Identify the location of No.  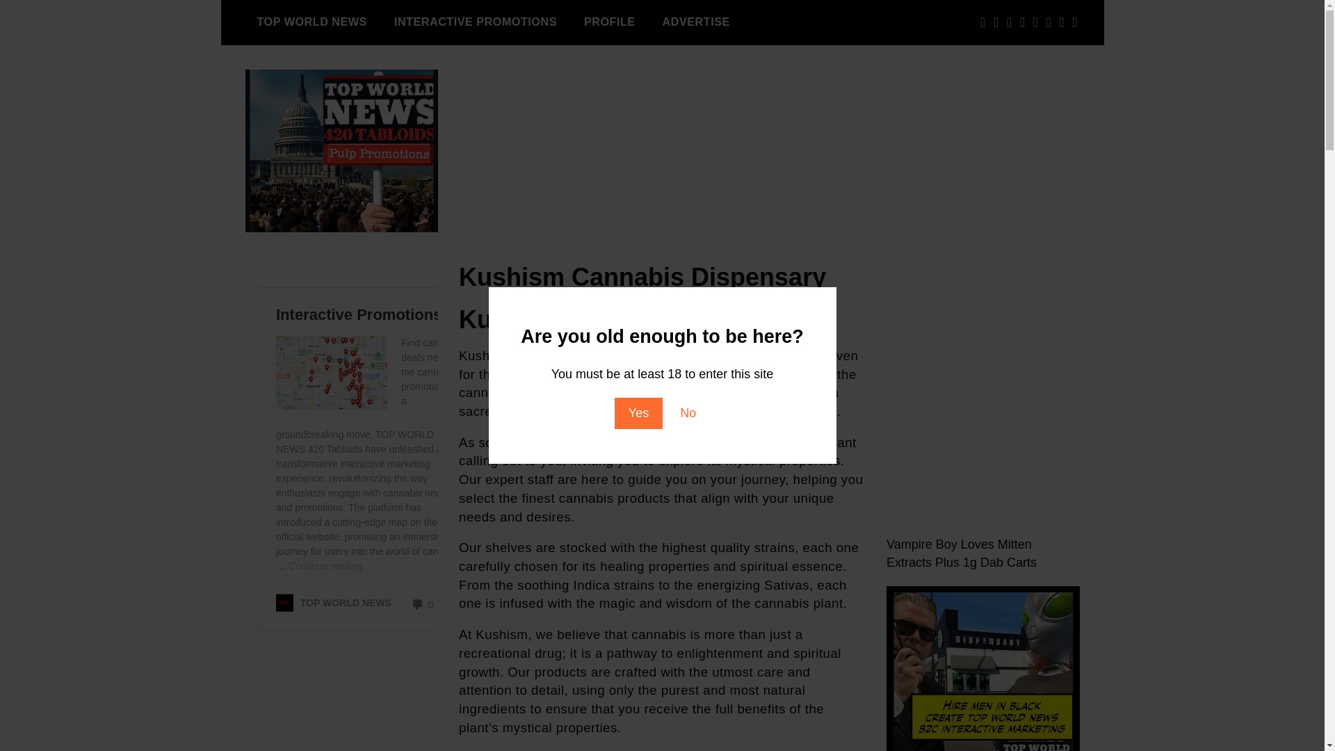
(688, 413).